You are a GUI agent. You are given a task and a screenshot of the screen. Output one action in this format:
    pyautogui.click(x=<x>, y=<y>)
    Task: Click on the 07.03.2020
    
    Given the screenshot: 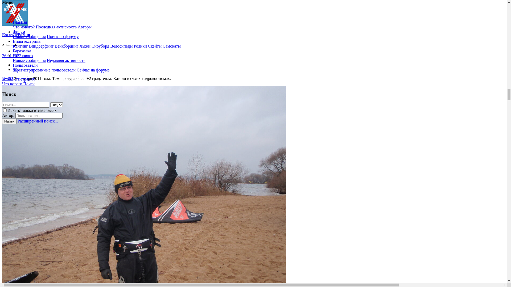 What is the action you would take?
    pyautogui.click(x=45, y=229)
    